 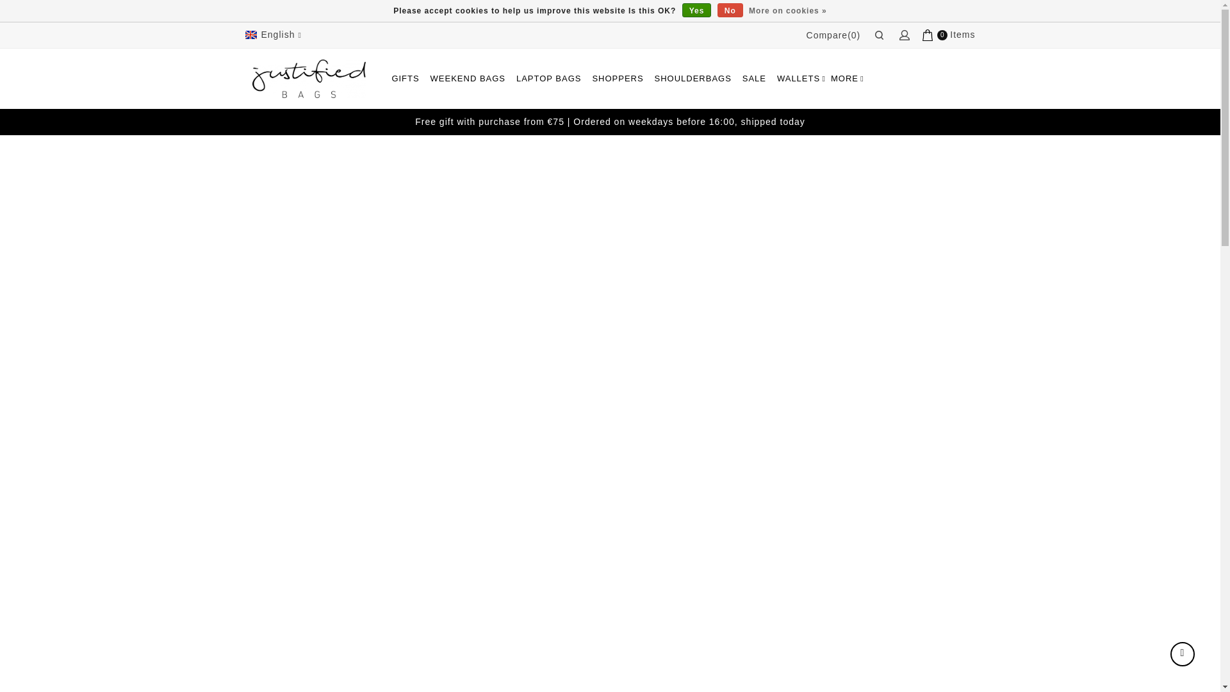 What do you see at coordinates (405, 78) in the screenshot?
I see `GIFTS` at bounding box center [405, 78].